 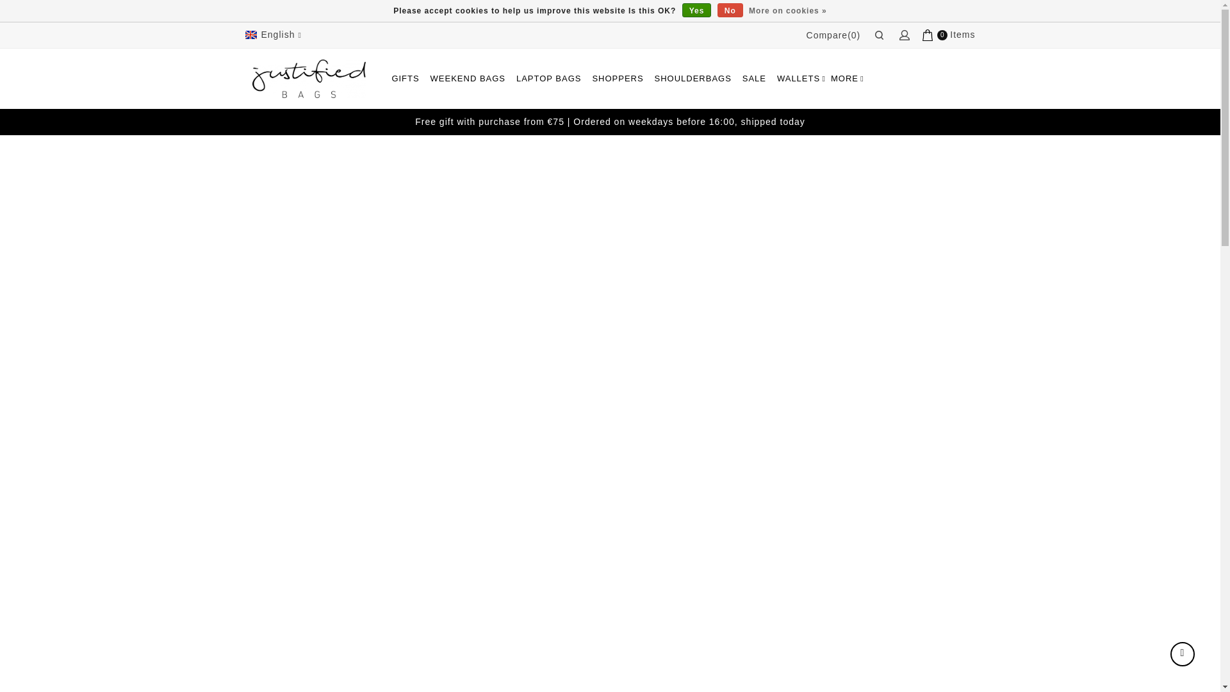 What do you see at coordinates (405, 78) in the screenshot?
I see `GIFTS` at bounding box center [405, 78].